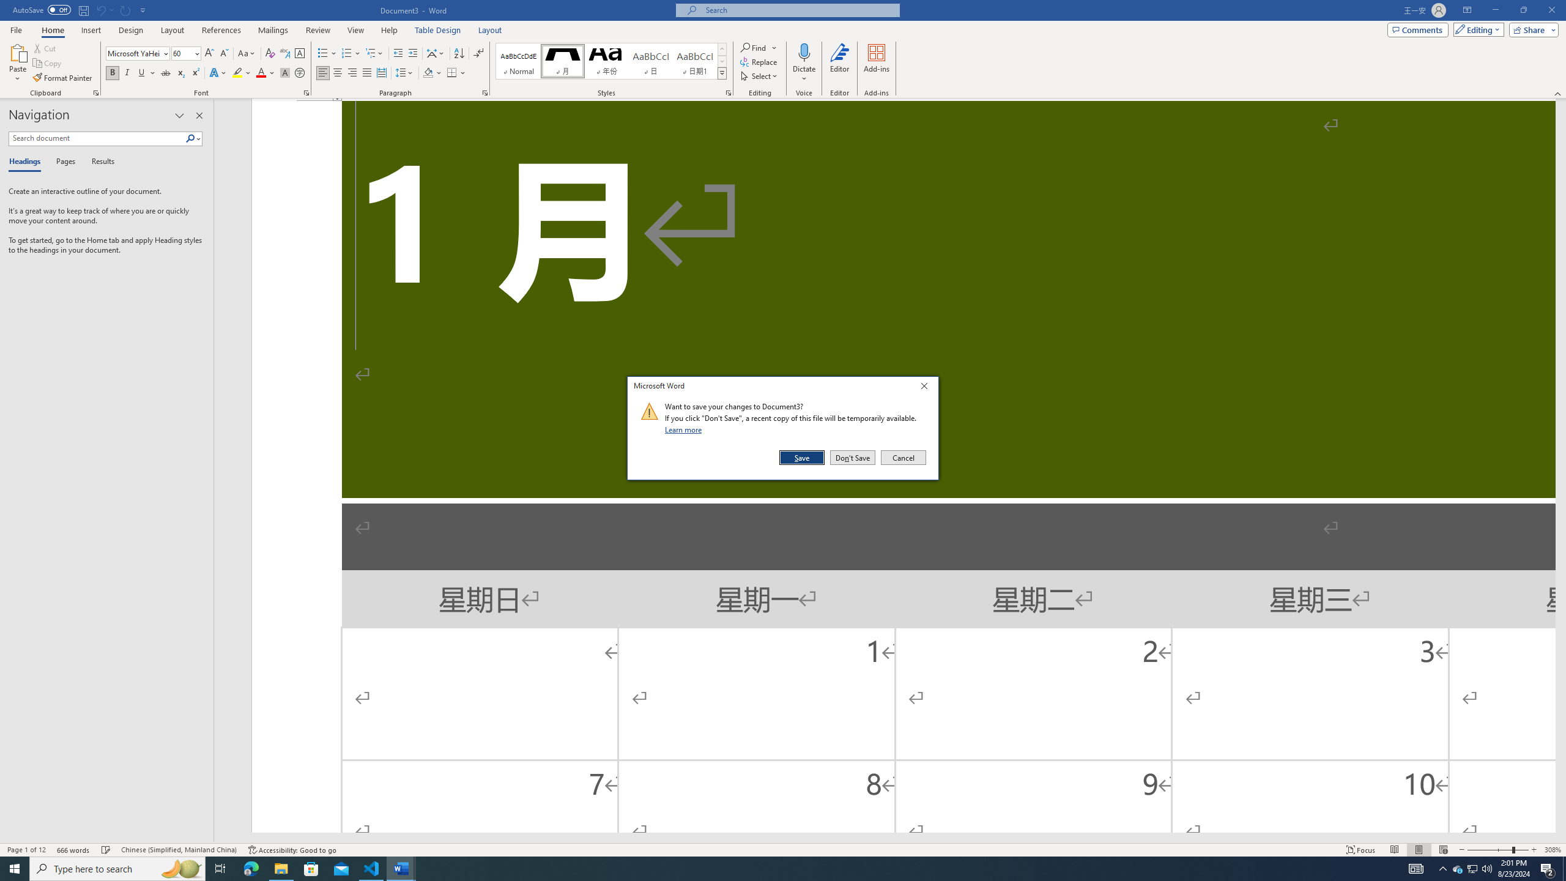  I want to click on Font..., so click(307, 93).